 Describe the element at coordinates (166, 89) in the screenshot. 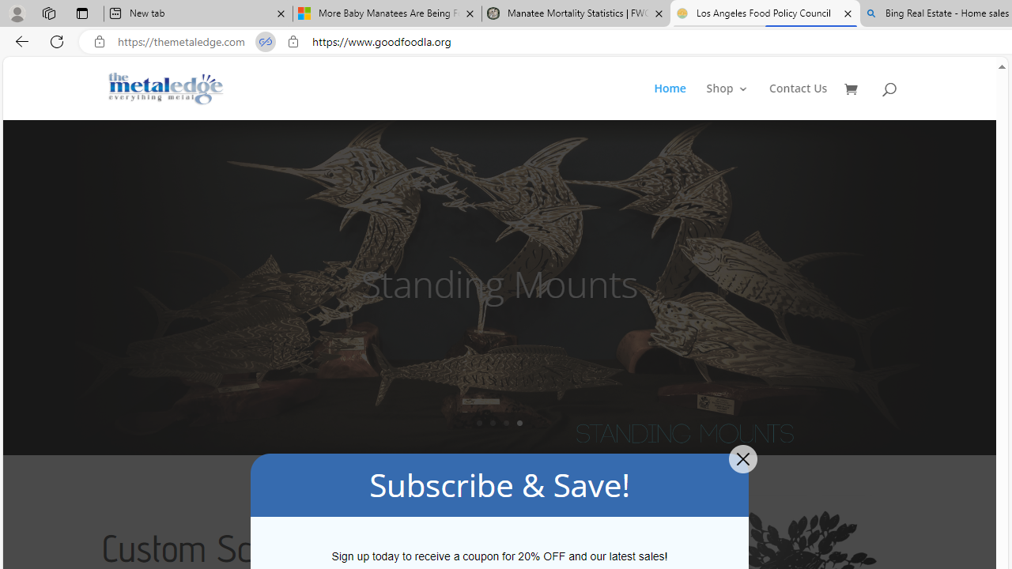

I see `Metal Fish Sculptures & Metal Designs` at that location.